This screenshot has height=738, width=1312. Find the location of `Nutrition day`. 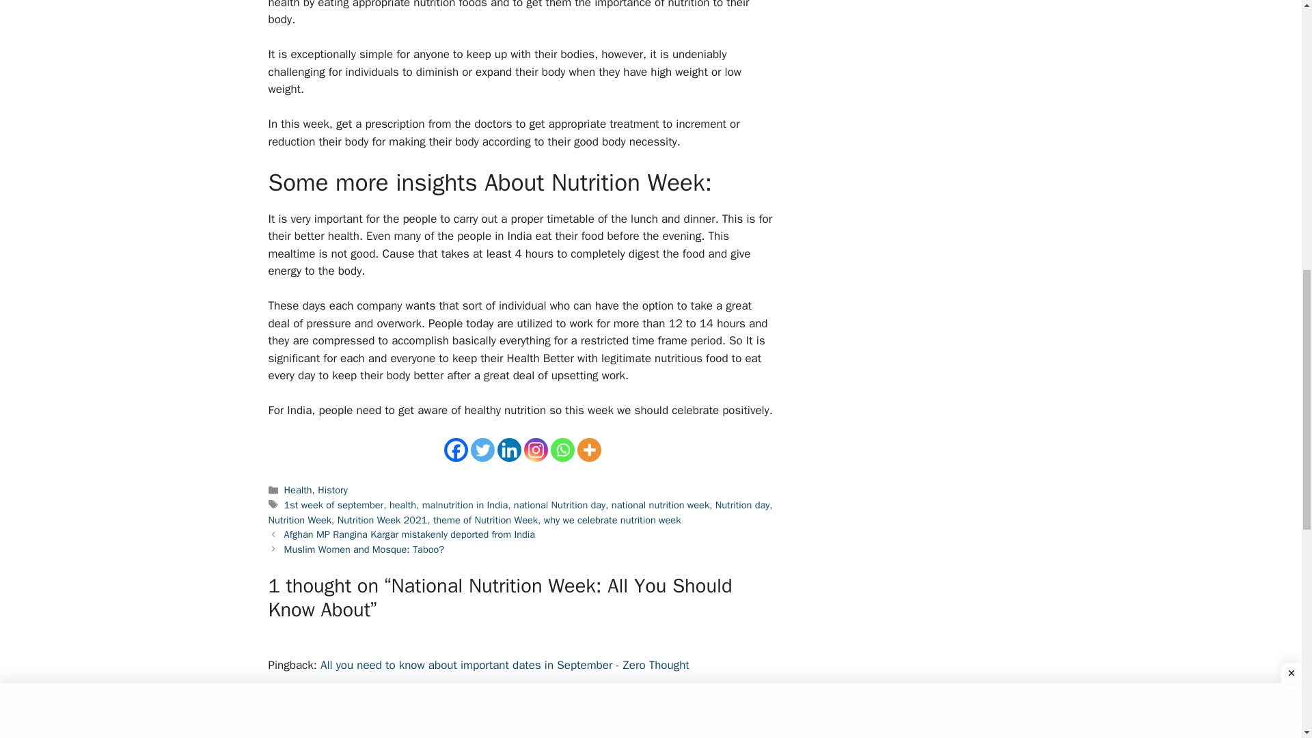

Nutrition day is located at coordinates (742, 505).